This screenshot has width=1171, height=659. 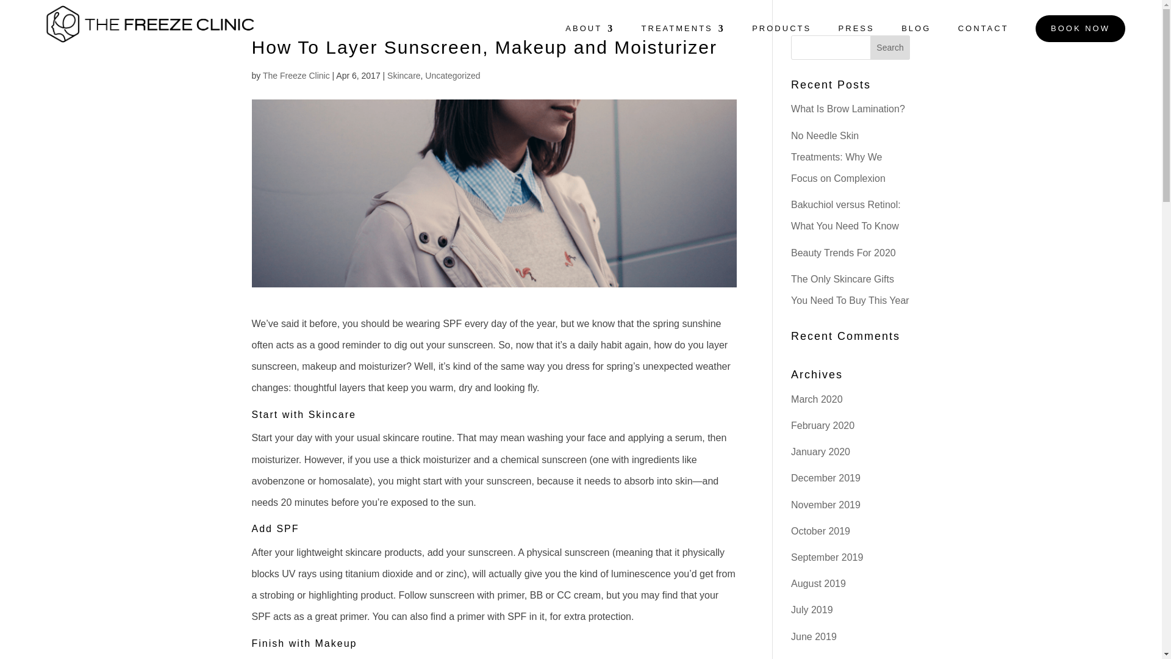 I want to click on Bakuchiol versus Retinol: What You Need To Know, so click(x=845, y=215).